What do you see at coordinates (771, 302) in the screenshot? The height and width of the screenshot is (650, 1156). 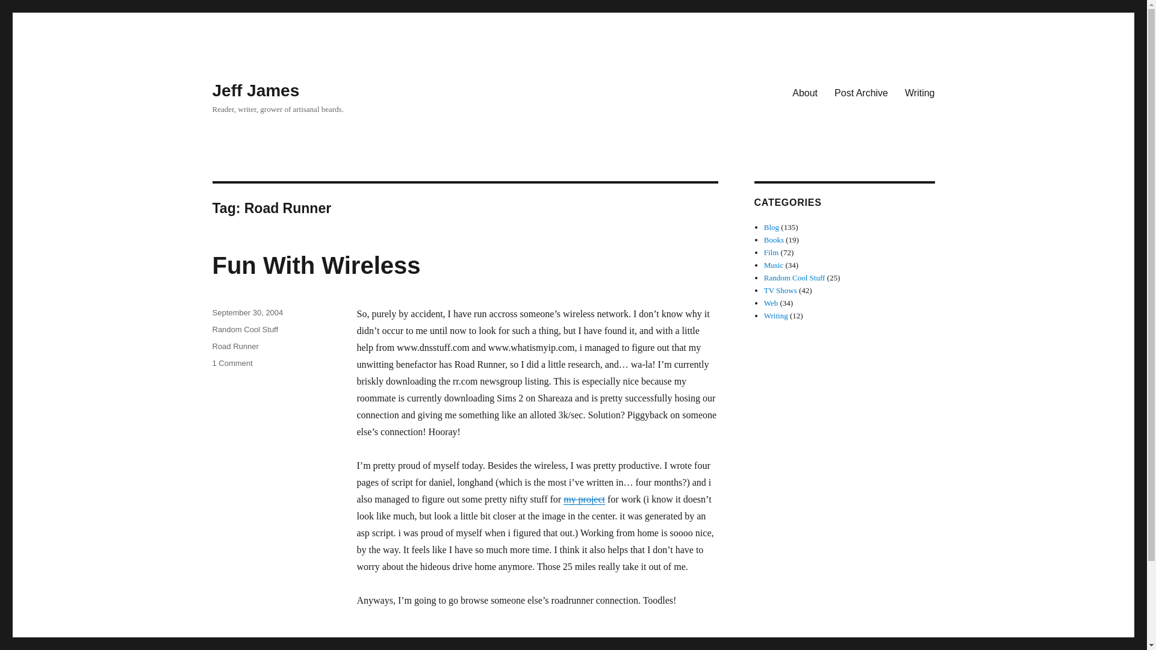 I see `Web` at bounding box center [771, 302].